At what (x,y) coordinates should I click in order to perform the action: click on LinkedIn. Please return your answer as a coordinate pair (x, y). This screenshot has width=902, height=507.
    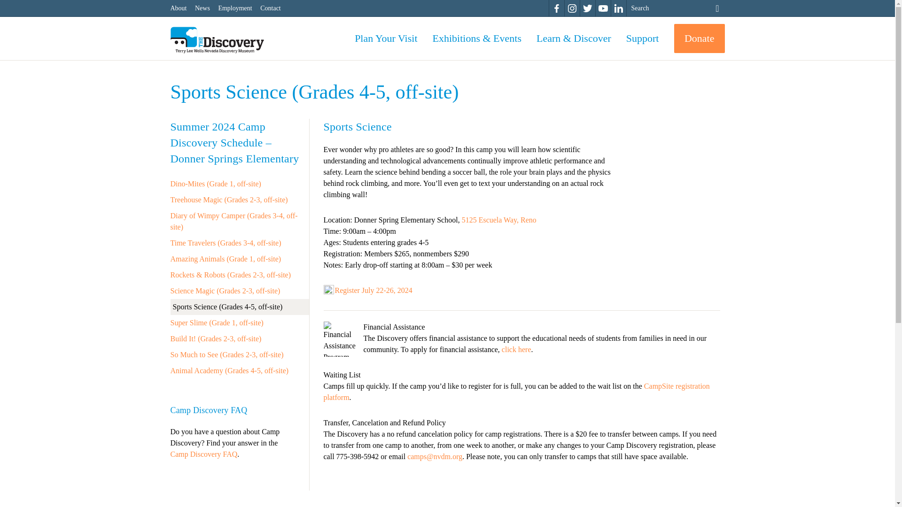
    Looking at the image, I should click on (618, 8).